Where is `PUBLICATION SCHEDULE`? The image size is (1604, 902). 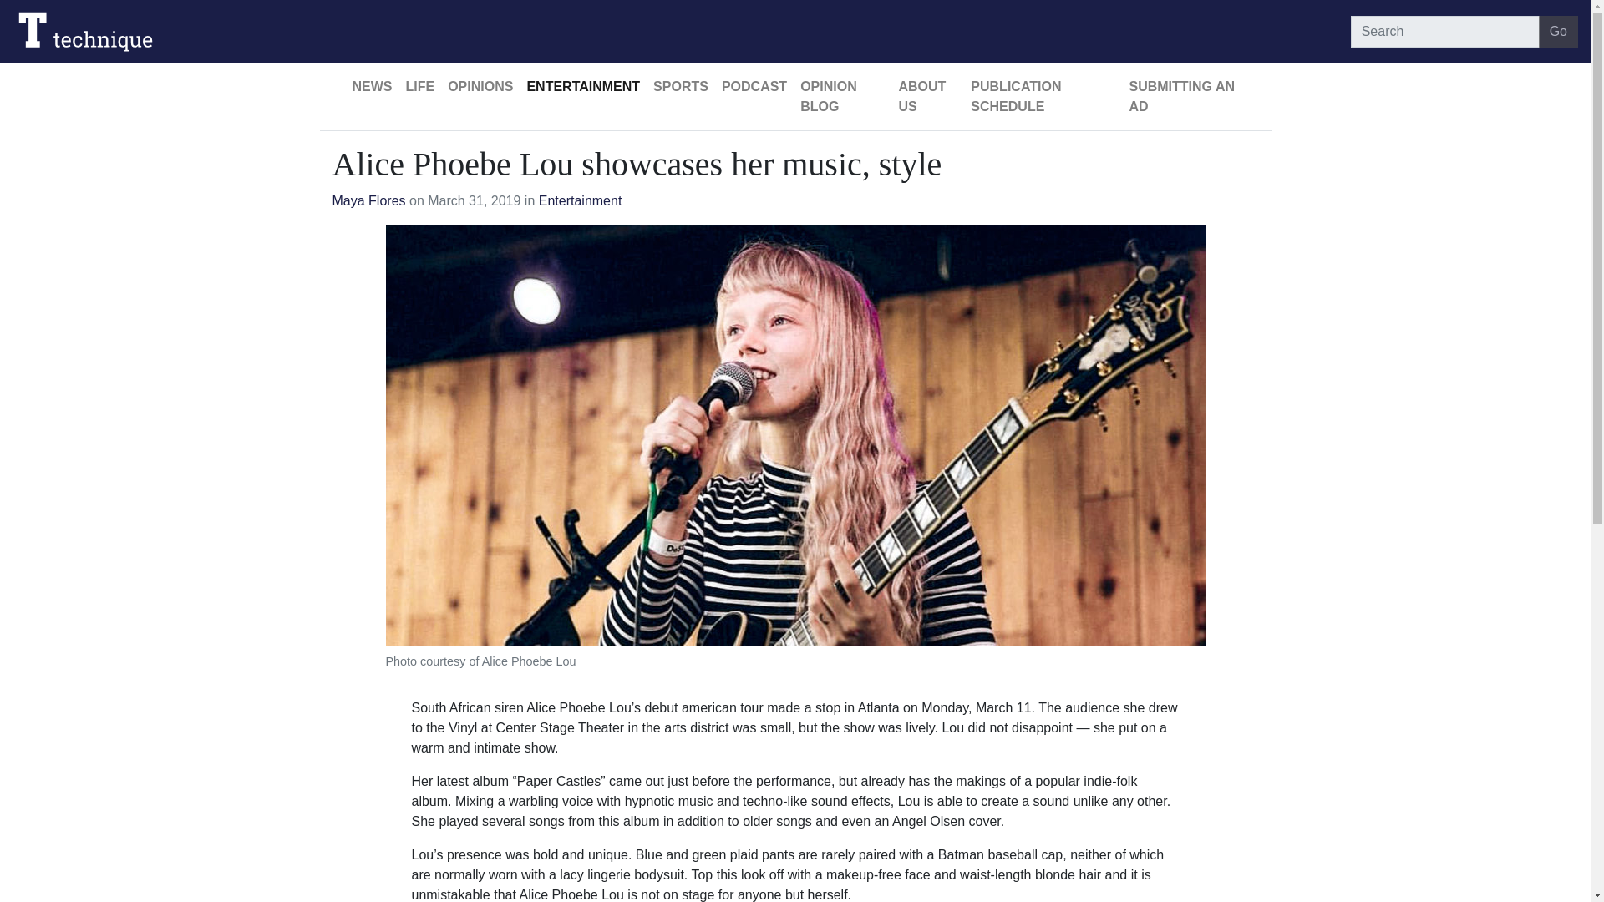
PUBLICATION SCHEDULE is located at coordinates (1043, 97).